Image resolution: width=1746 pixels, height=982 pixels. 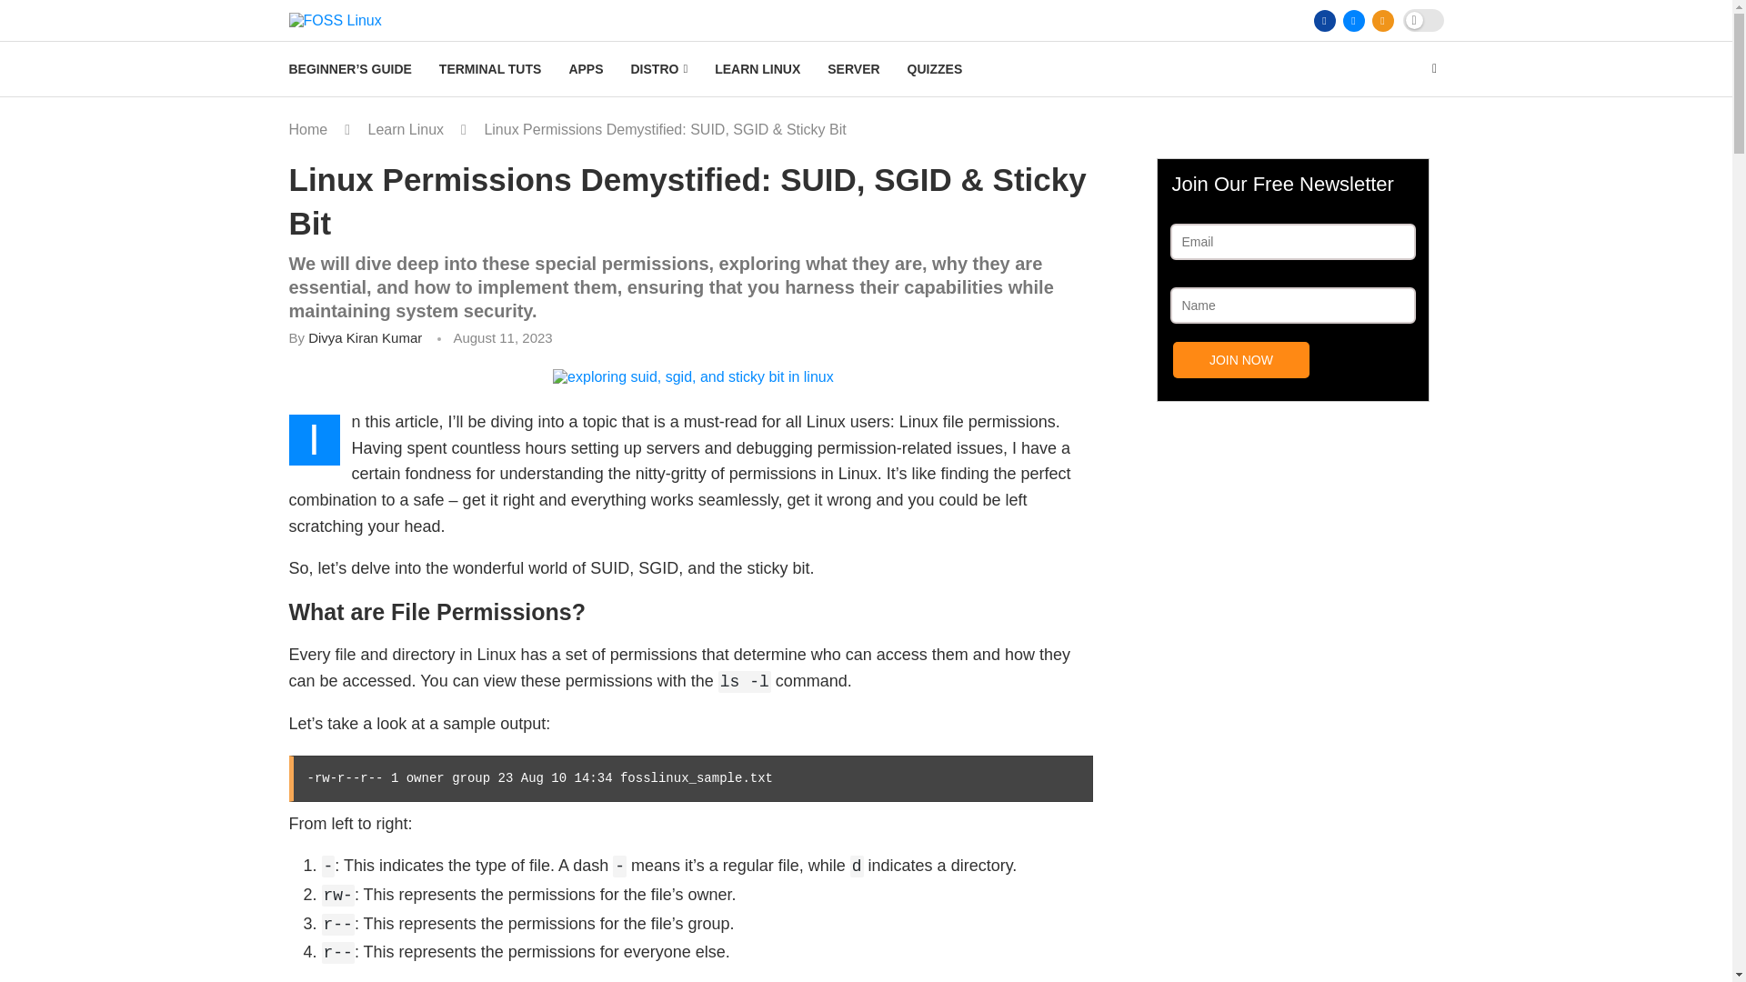 I want to click on Exploring SUID, SGID, and Sticky Bit in Linux, so click(x=693, y=377).